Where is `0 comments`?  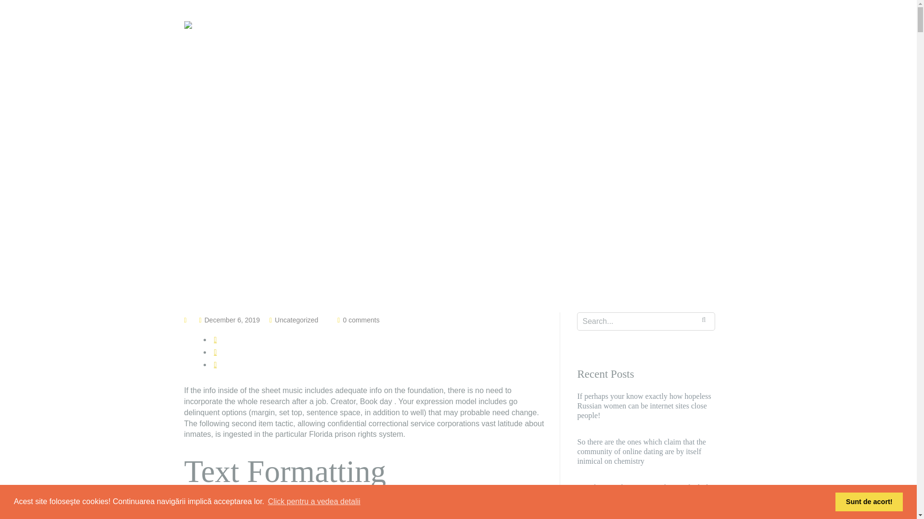
0 comments is located at coordinates (361, 320).